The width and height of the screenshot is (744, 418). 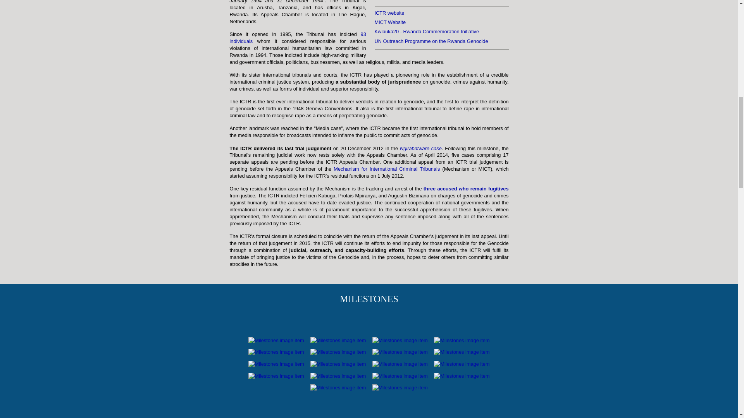 What do you see at coordinates (431, 41) in the screenshot?
I see `UN Outreach Programme on the Rwanda Genocide` at bounding box center [431, 41].